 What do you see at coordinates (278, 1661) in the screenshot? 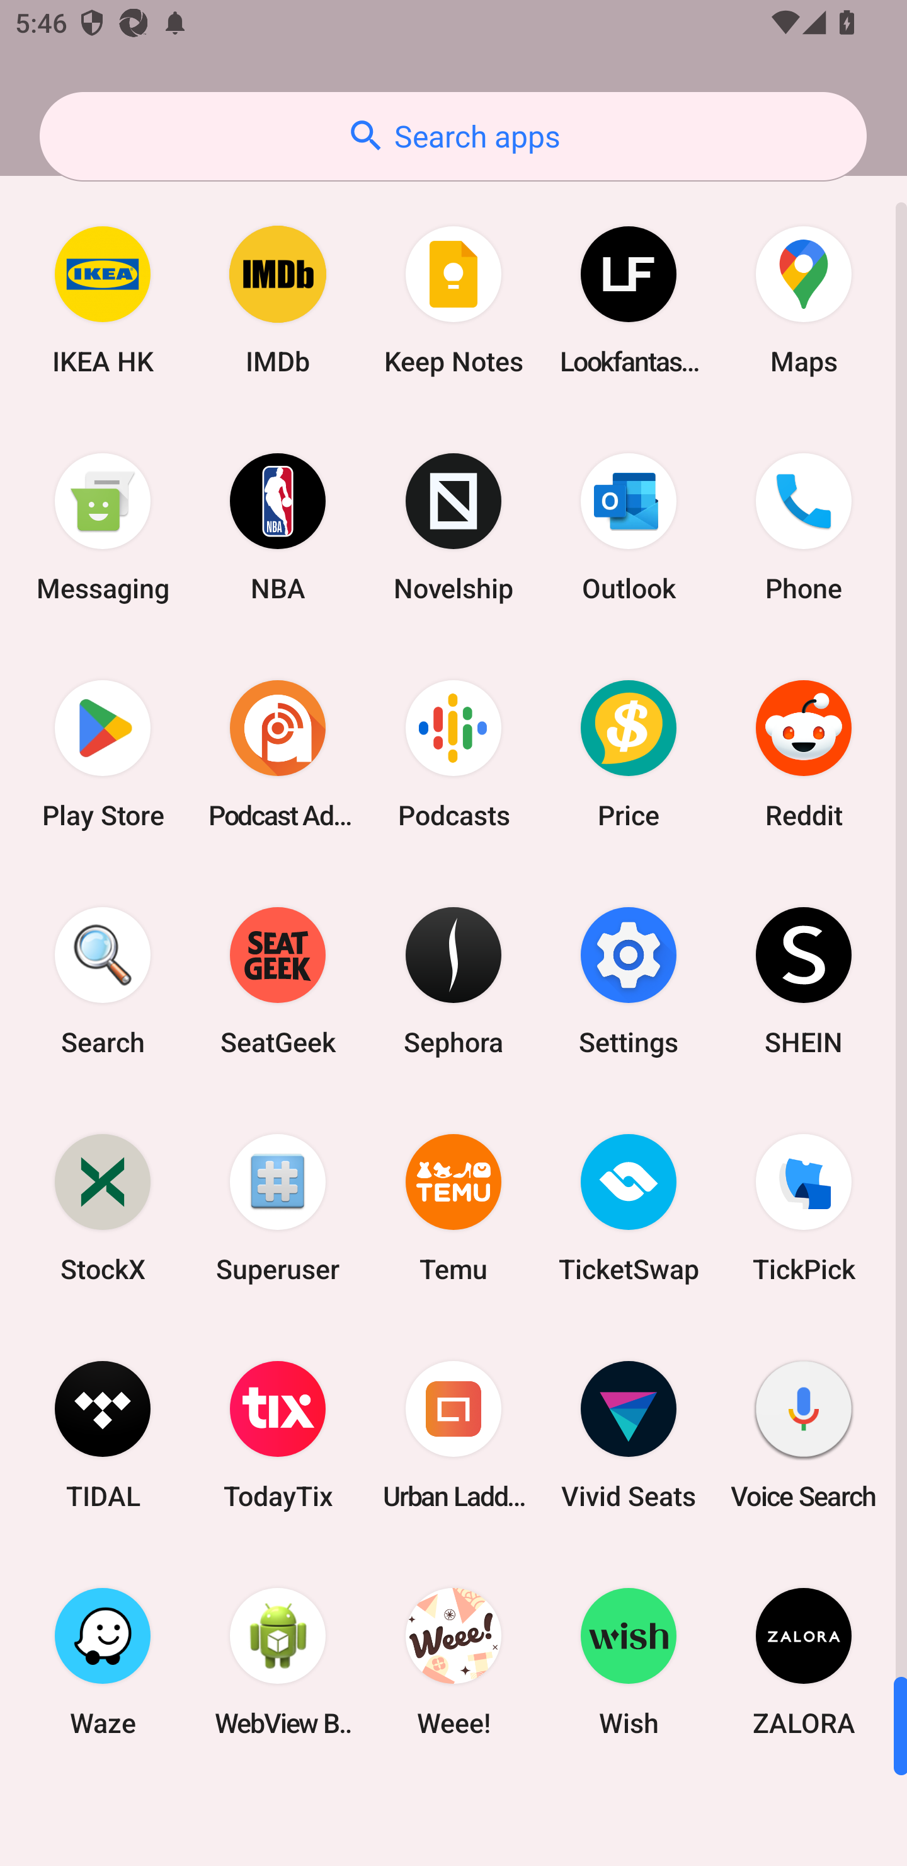
I see `WebView Browser Tester` at bounding box center [278, 1661].